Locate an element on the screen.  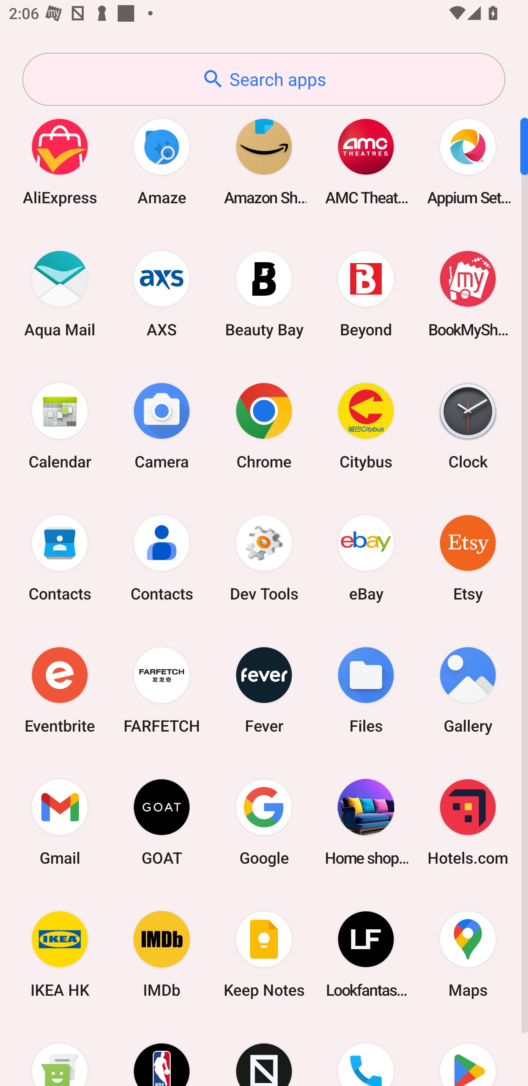
AMC Theatres is located at coordinates (366, 161).